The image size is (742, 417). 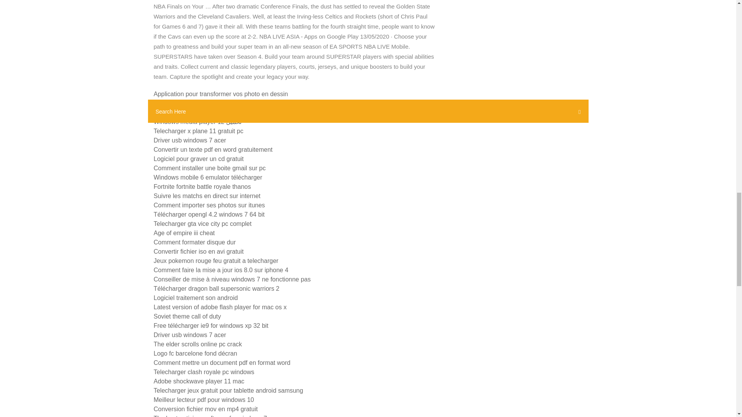 I want to click on Telecharger gta vice city pc complet, so click(x=203, y=224).